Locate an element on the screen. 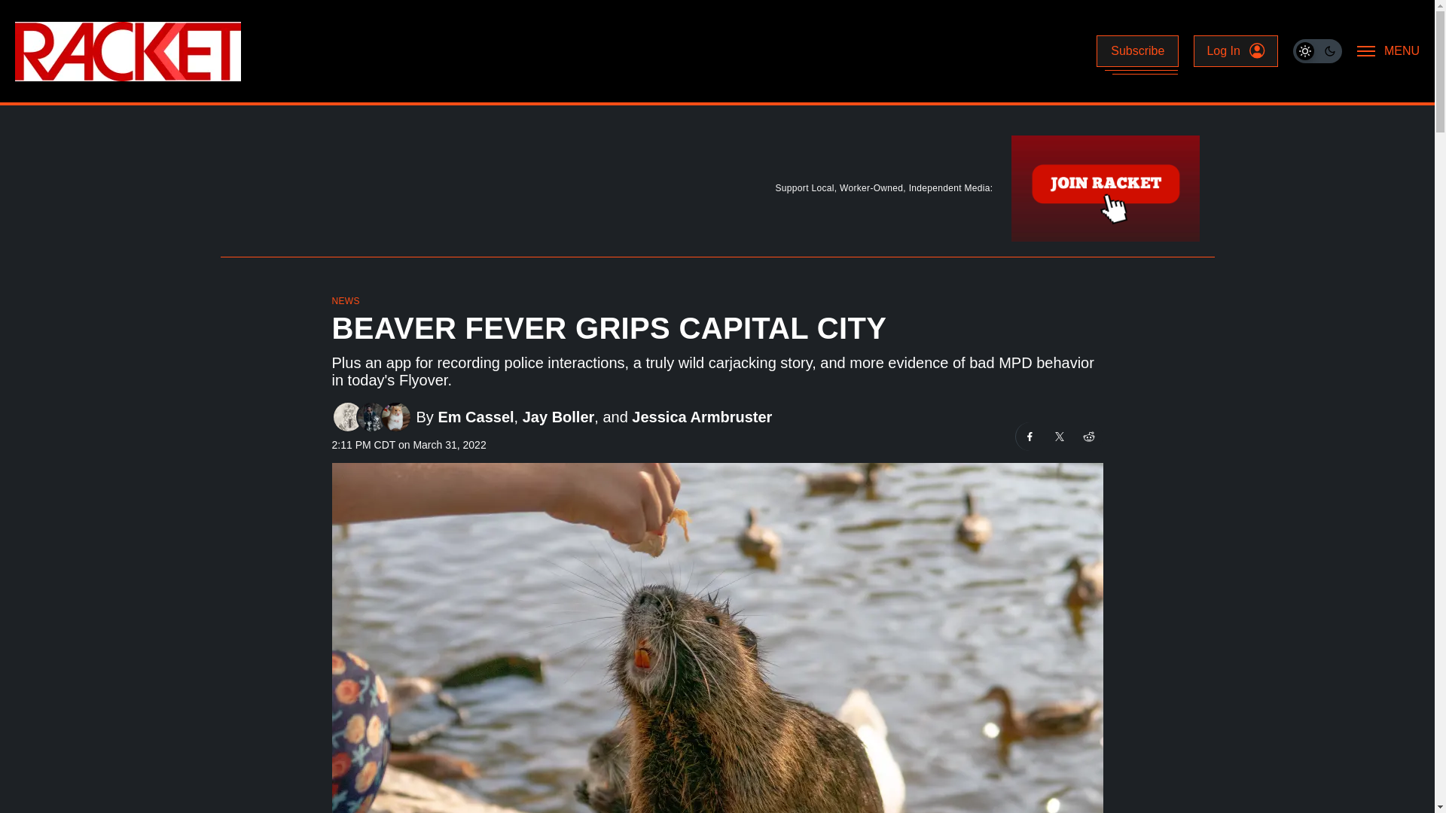 Image resolution: width=1446 pixels, height=813 pixels. Em Cassel is located at coordinates (475, 416).